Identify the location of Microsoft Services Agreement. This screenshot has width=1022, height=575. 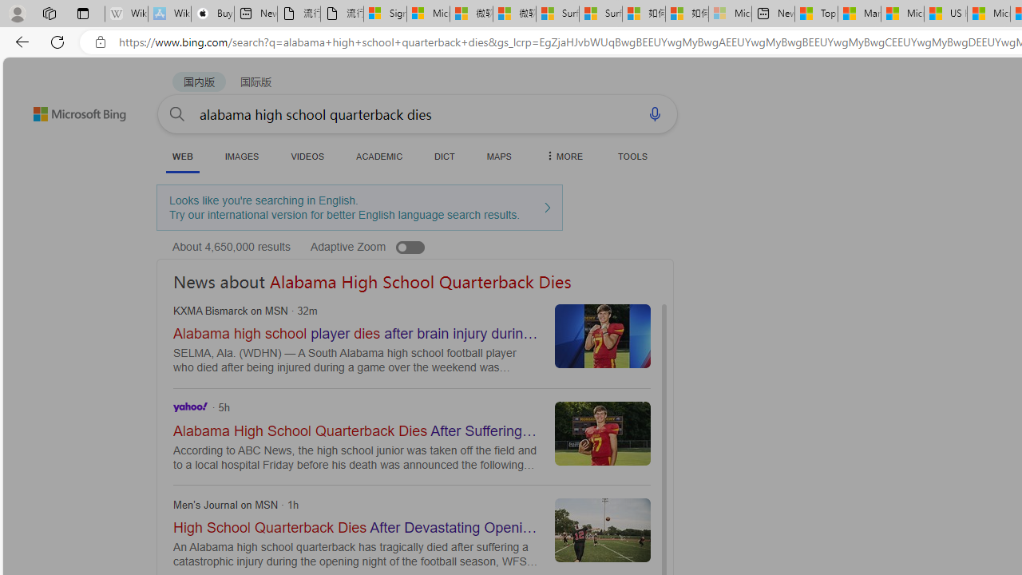
(428, 14).